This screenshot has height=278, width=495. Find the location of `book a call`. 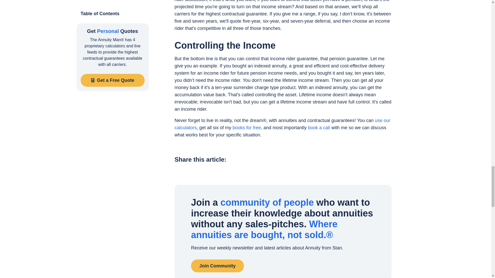

book a call is located at coordinates (319, 128).